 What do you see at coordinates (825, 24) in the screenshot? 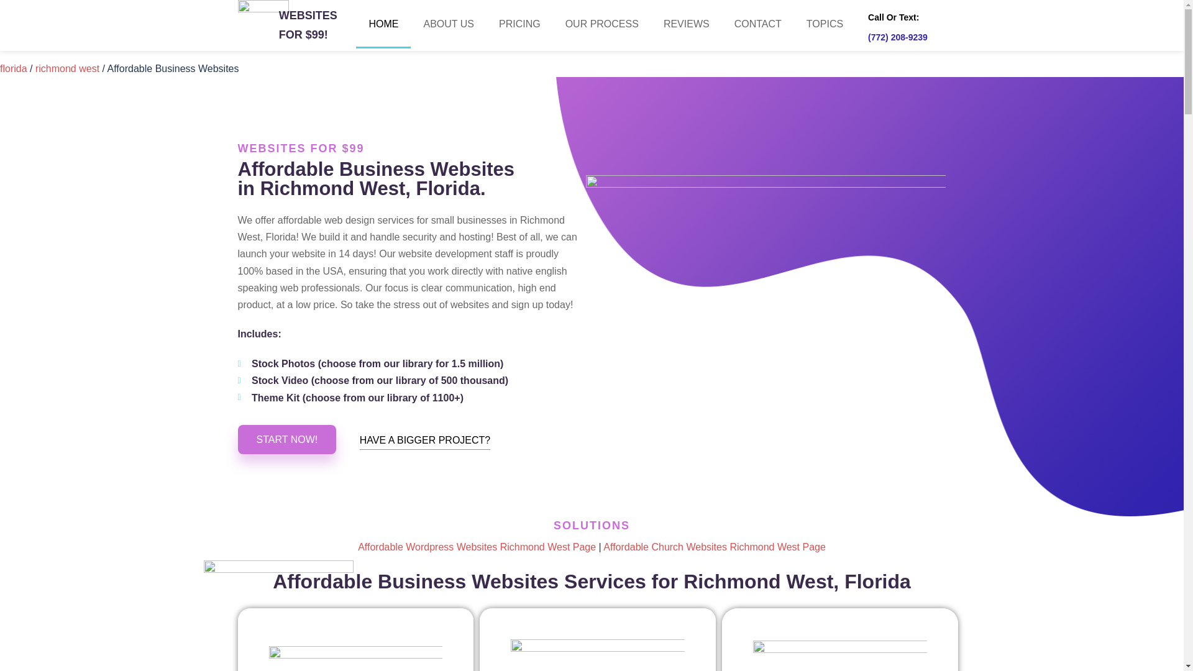
I see `TOPICS` at bounding box center [825, 24].